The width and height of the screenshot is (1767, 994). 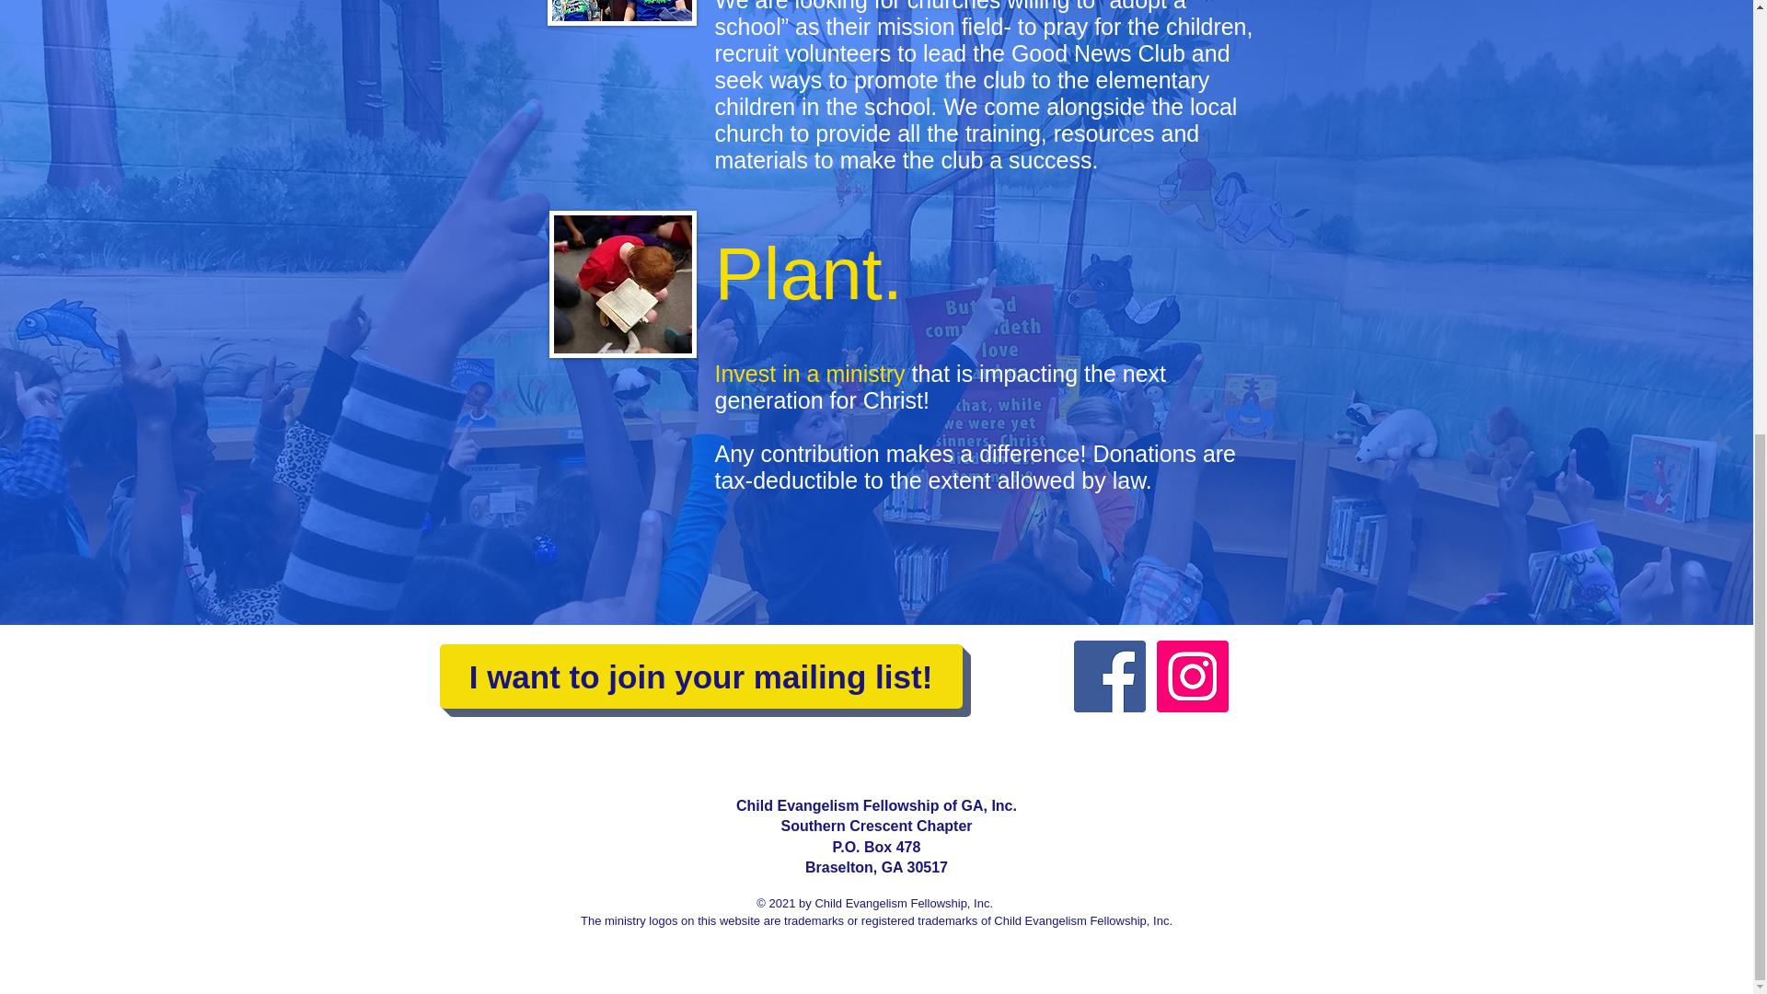 What do you see at coordinates (701, 676) in the screenshot?
I see `I want to join your mailing list!` at bounding box center [701, 676].